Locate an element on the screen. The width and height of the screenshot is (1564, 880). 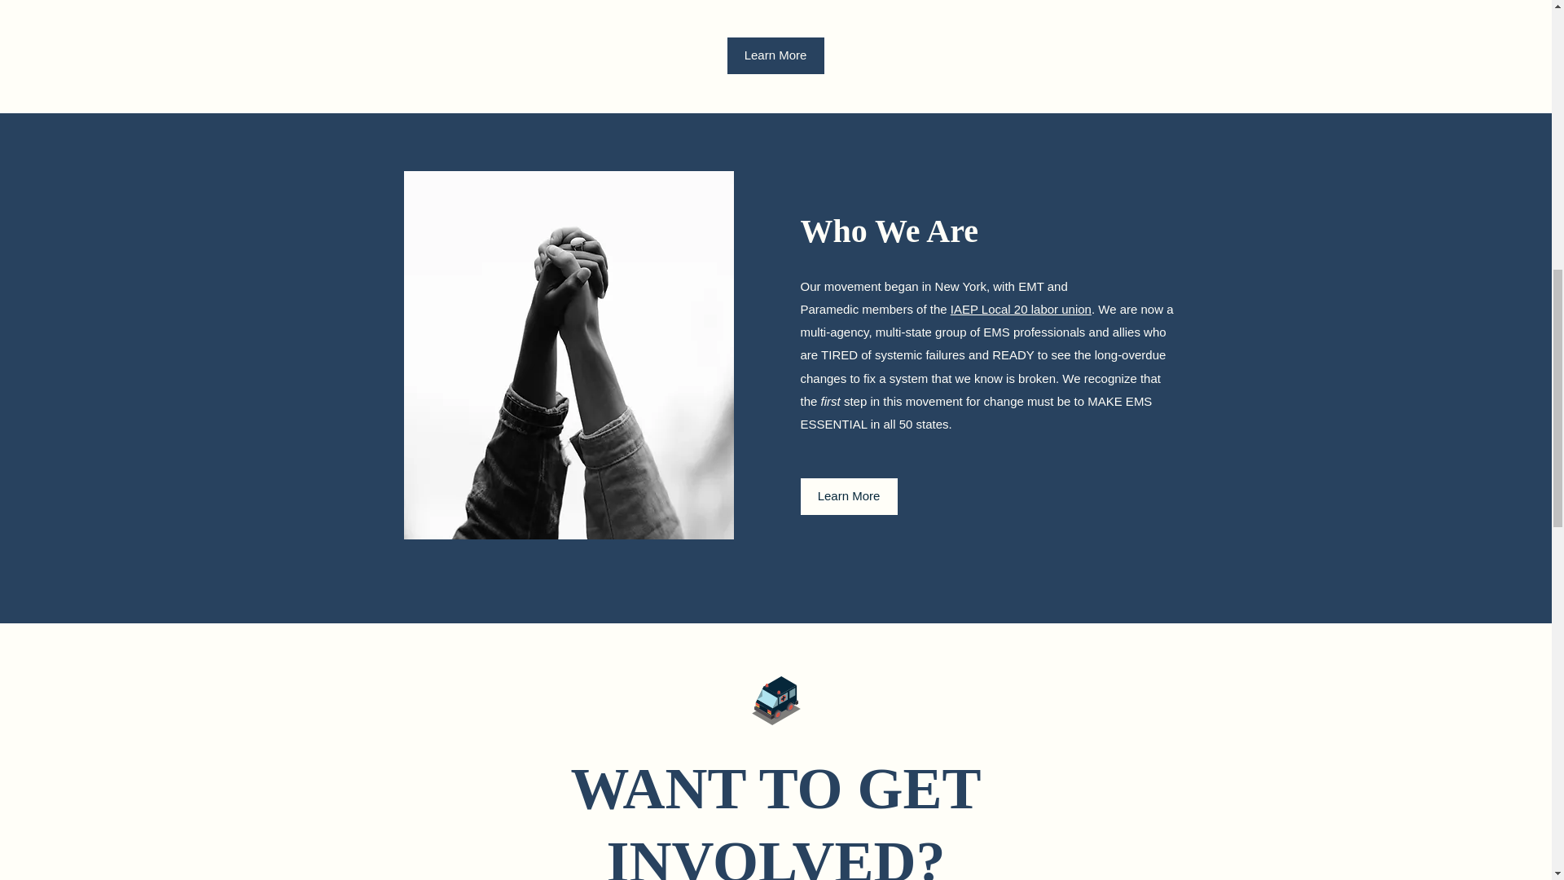
Learn More is located at coordinates (847, 496).